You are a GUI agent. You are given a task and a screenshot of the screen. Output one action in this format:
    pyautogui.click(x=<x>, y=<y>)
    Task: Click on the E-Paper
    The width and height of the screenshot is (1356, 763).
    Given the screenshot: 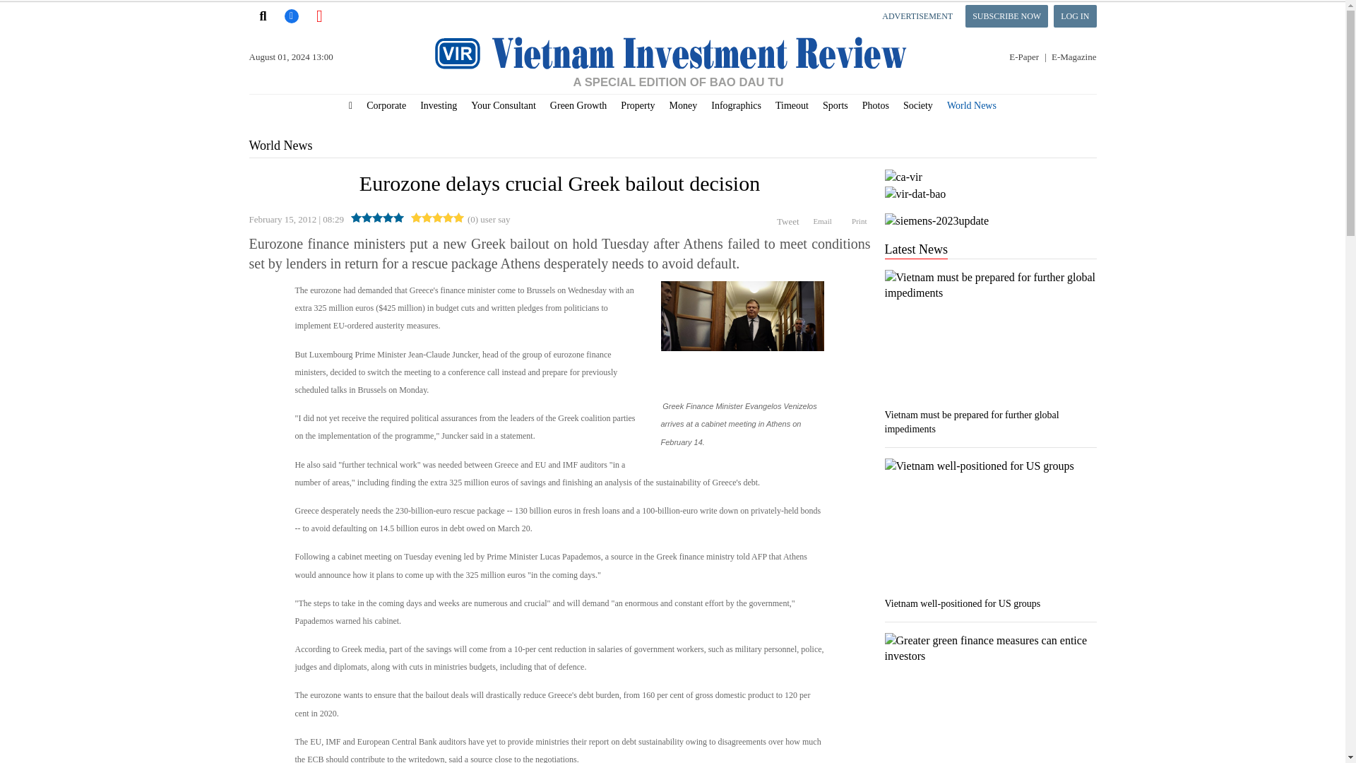 What is the action you would take?
    pyautogui.click(x=1027, y=57)
    